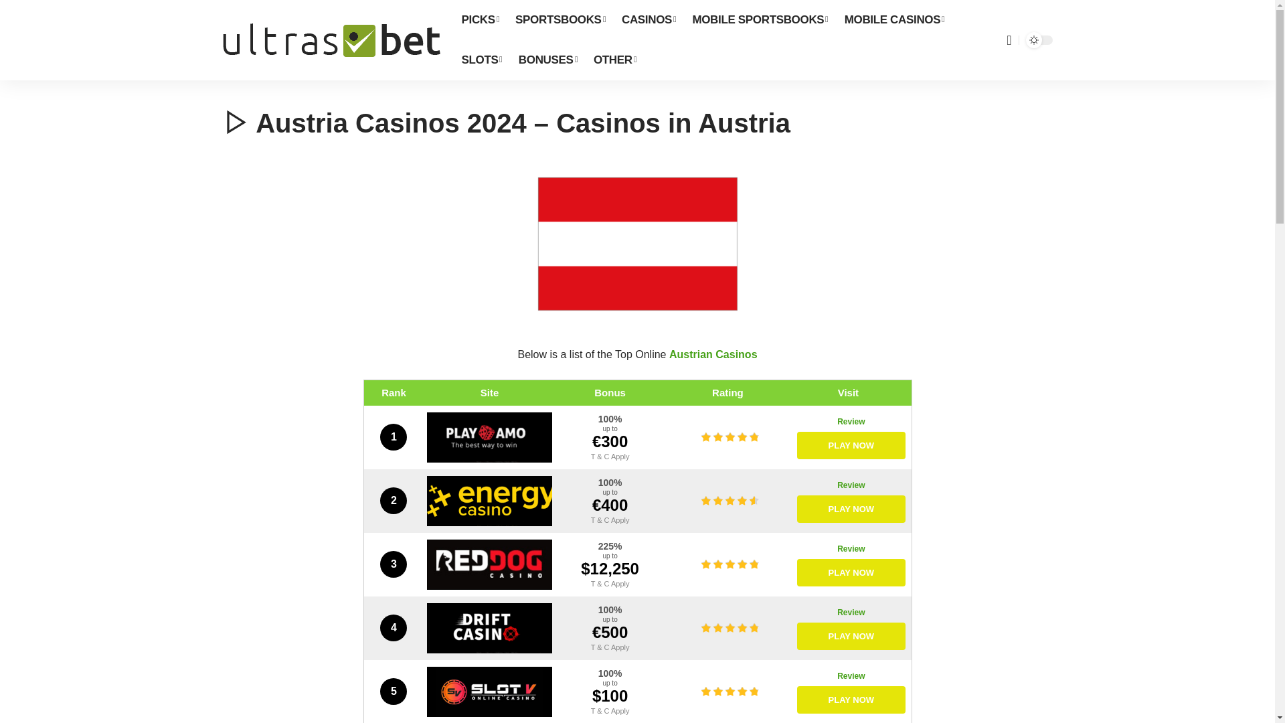 The height and width of the screenshot is (723, 1285). Describe the element at coordinates (610, 455) in the screenshot. I see `playamo` at that location.